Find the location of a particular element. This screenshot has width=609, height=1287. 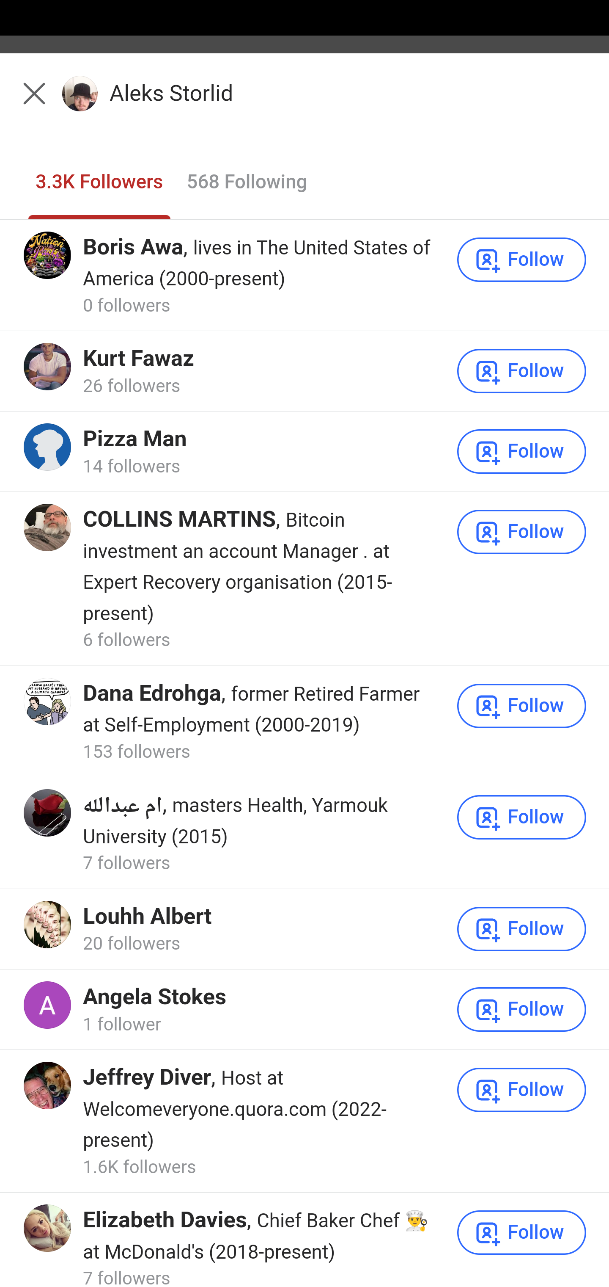

Back Aleks Storlid is located at coordinates (304, 103).